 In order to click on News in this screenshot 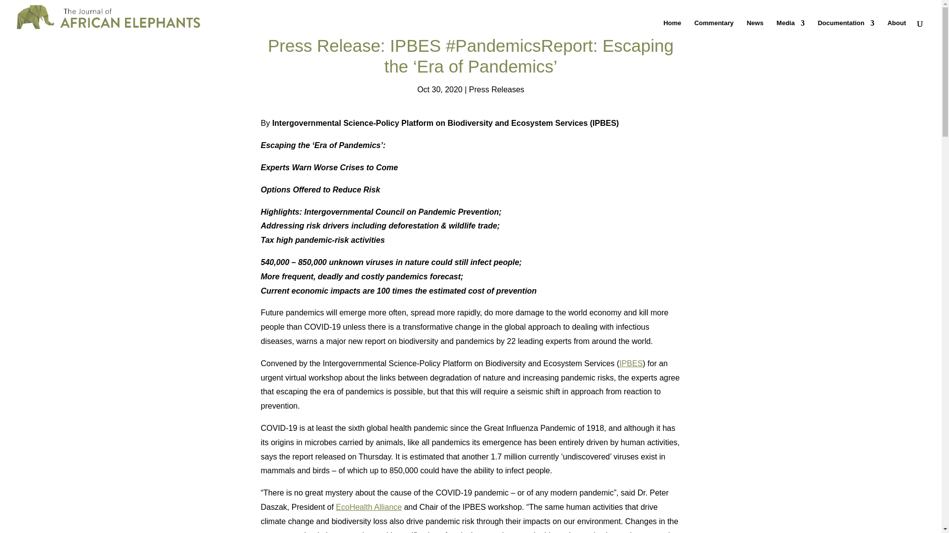, I will do `click(755, 27)`.